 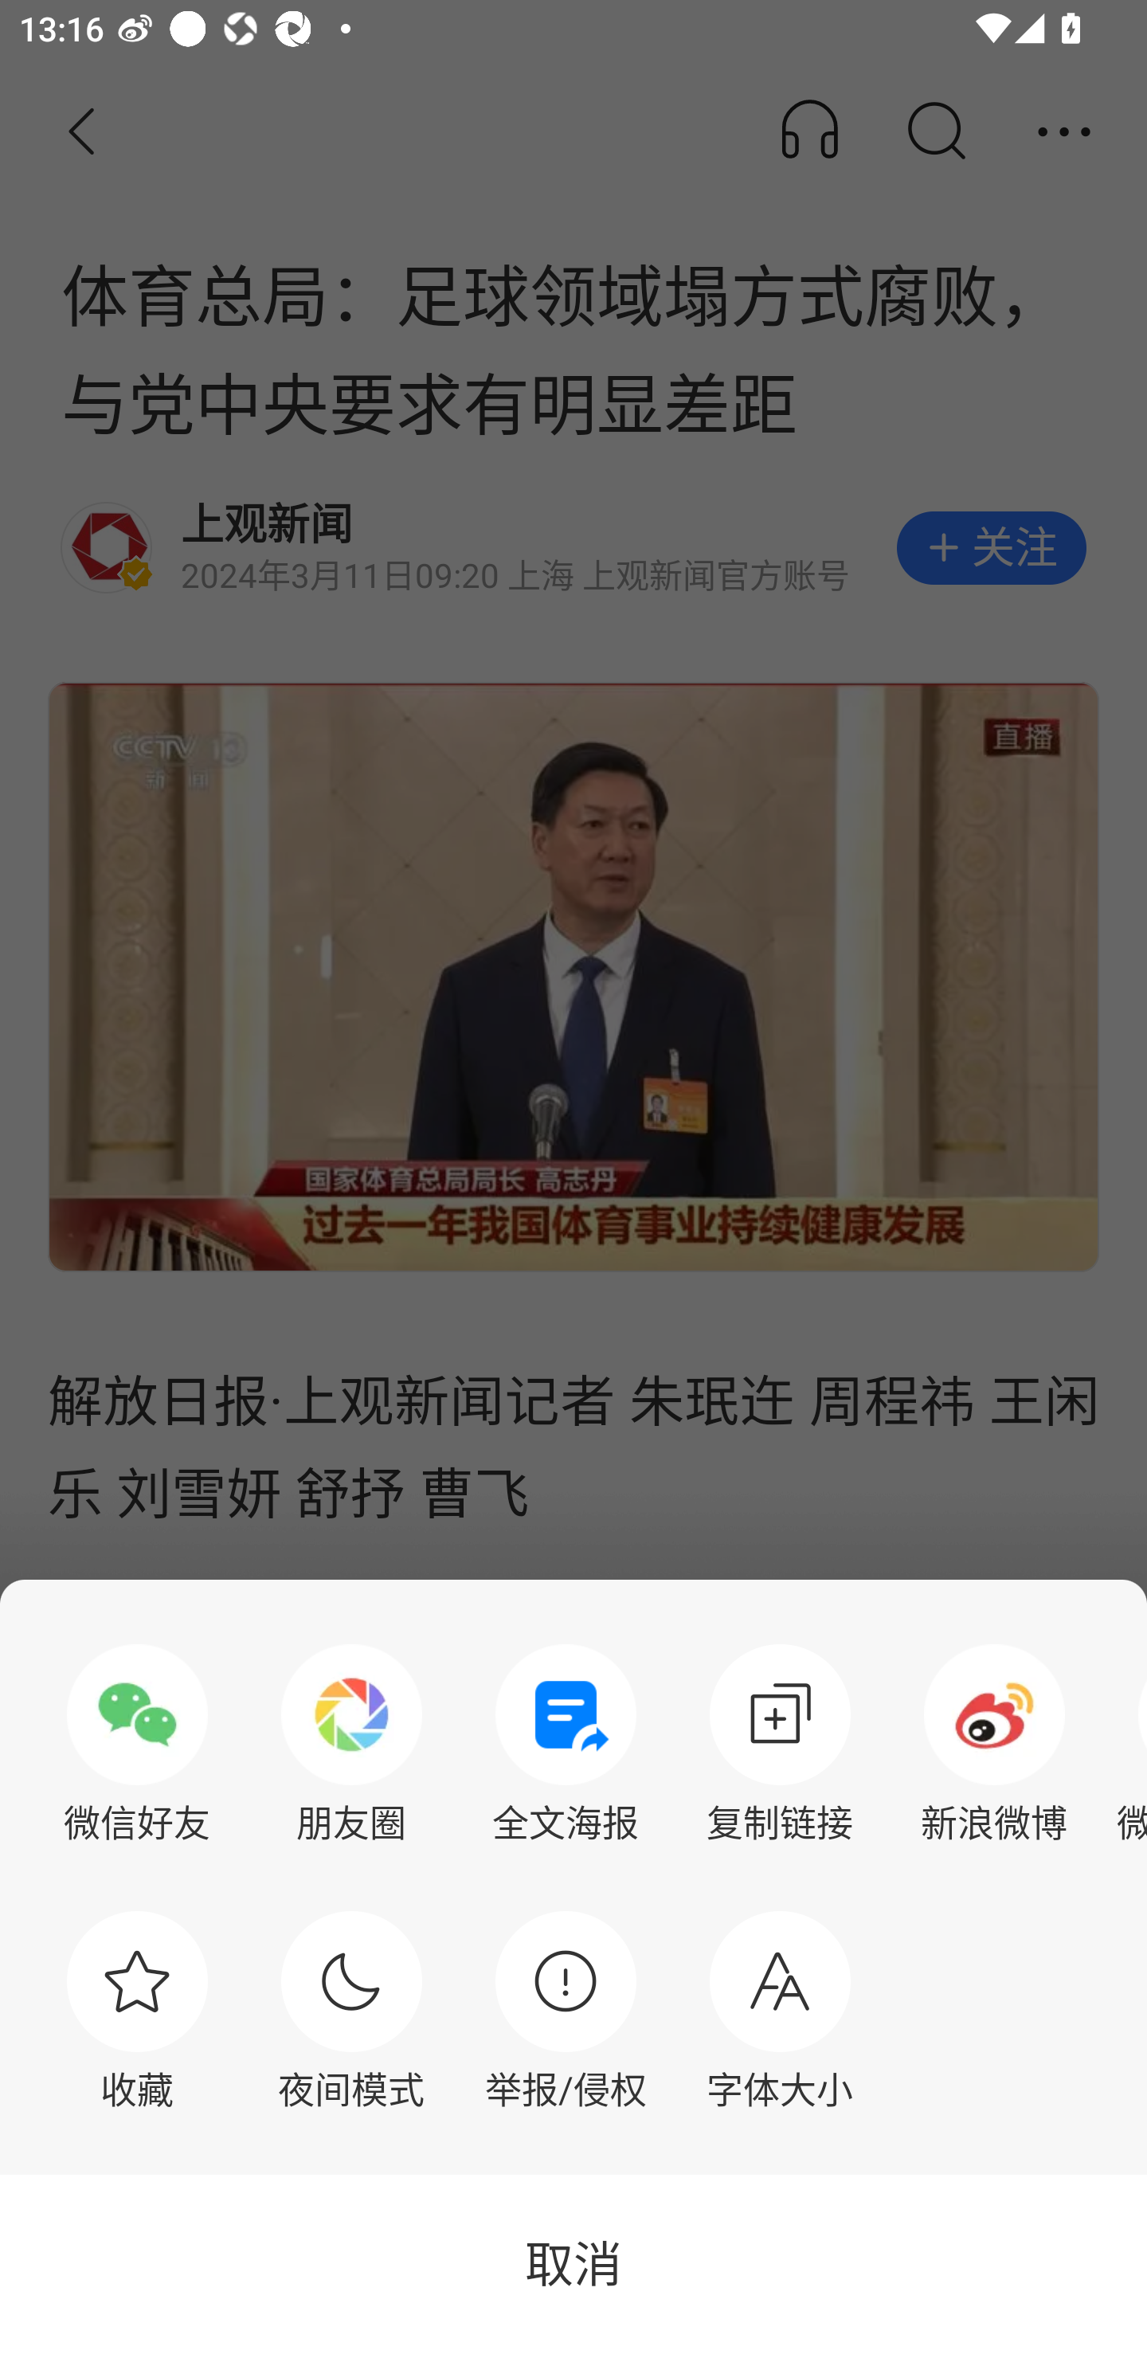 What do you see at coordinates (573, 2266) in the screenshot?
I see `取消` at bounding box center [573, 2266].